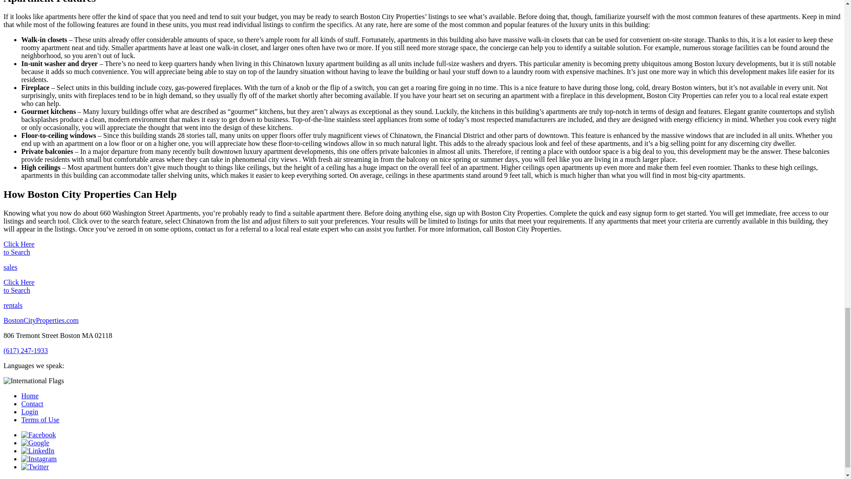 This screenshot has width=851, height=479. What do you see at coordinates (41, 320) in the screenshot?
I see `BostonCityProperties.com` at bounding box center [41, 320].